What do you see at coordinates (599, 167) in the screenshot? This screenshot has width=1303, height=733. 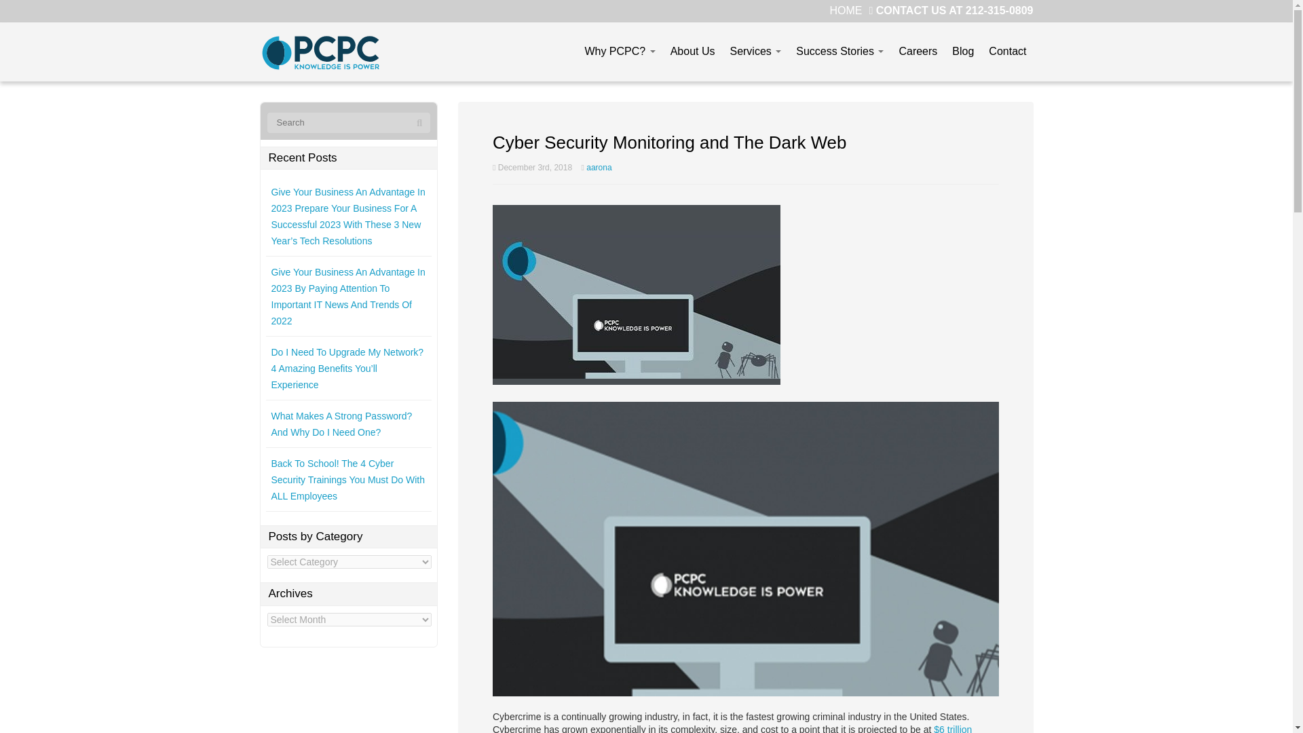 I see `aarona` at bounding box center [599, 167].